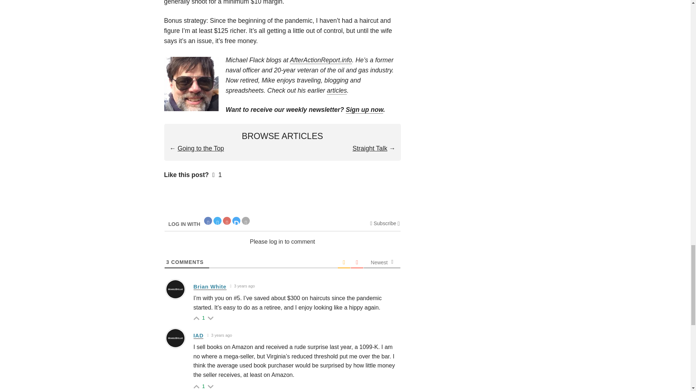 The image size is (696, 391). What do you see at coordinates (369, 148) in the screenshot?
I see `Straight Talk` at bounding box center [369, 148].